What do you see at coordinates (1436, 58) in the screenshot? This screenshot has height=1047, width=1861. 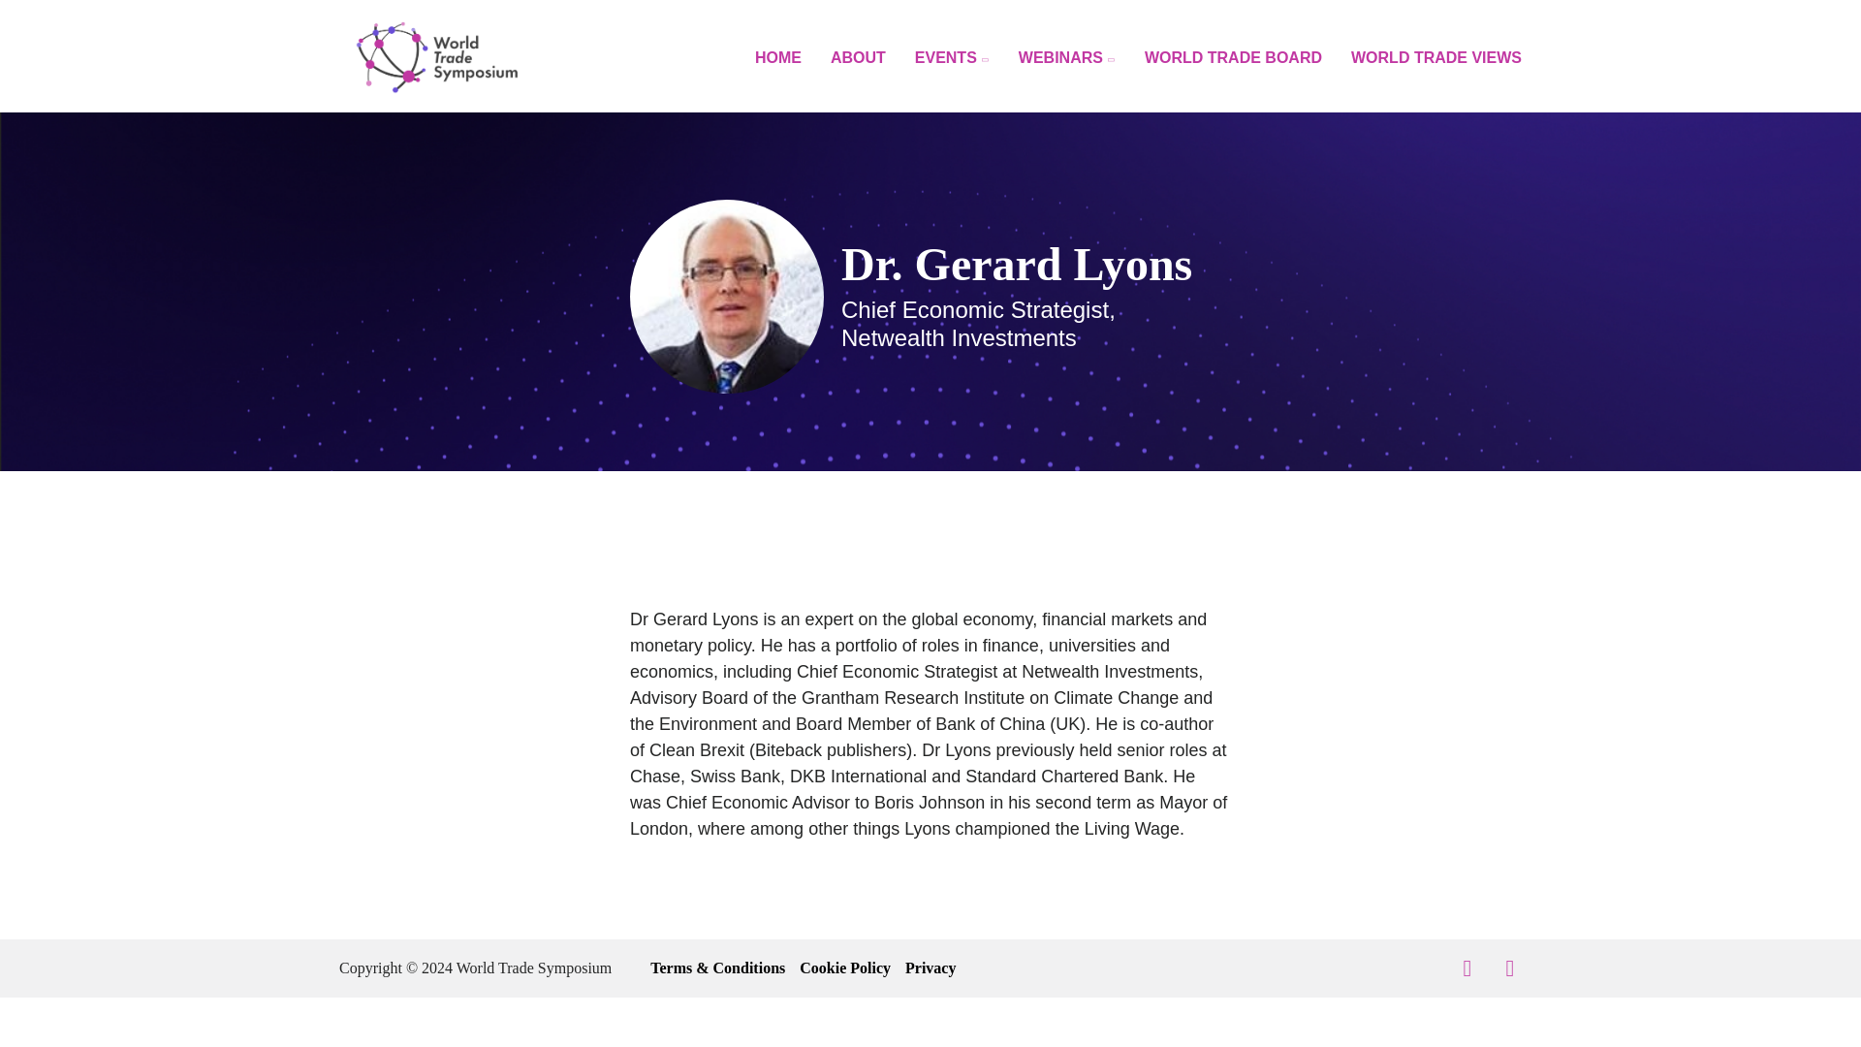 I see `WORLD TRADE VIEWS` at bounding box center [1436, 58].